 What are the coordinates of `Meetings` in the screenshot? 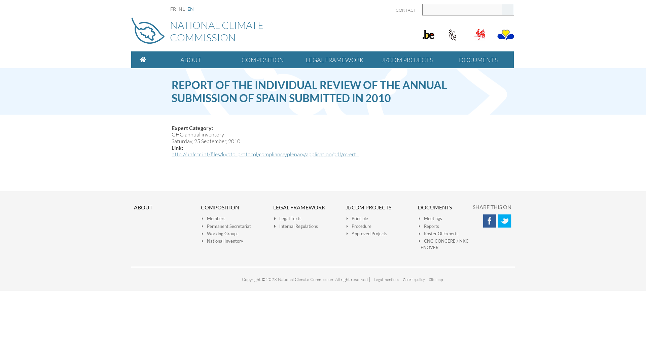 It's located at (431, 218).